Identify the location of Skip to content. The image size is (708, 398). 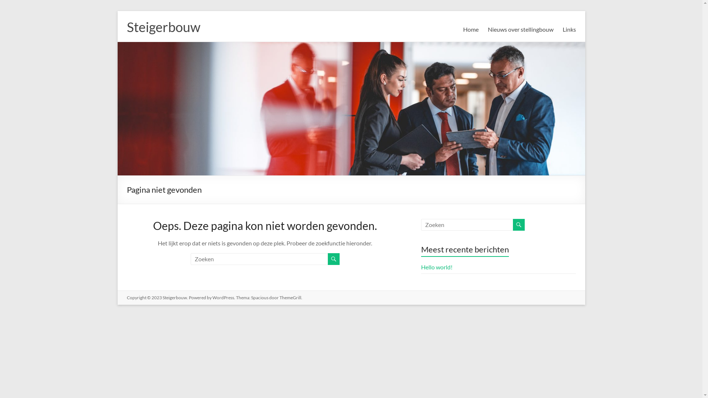
(117, 11).